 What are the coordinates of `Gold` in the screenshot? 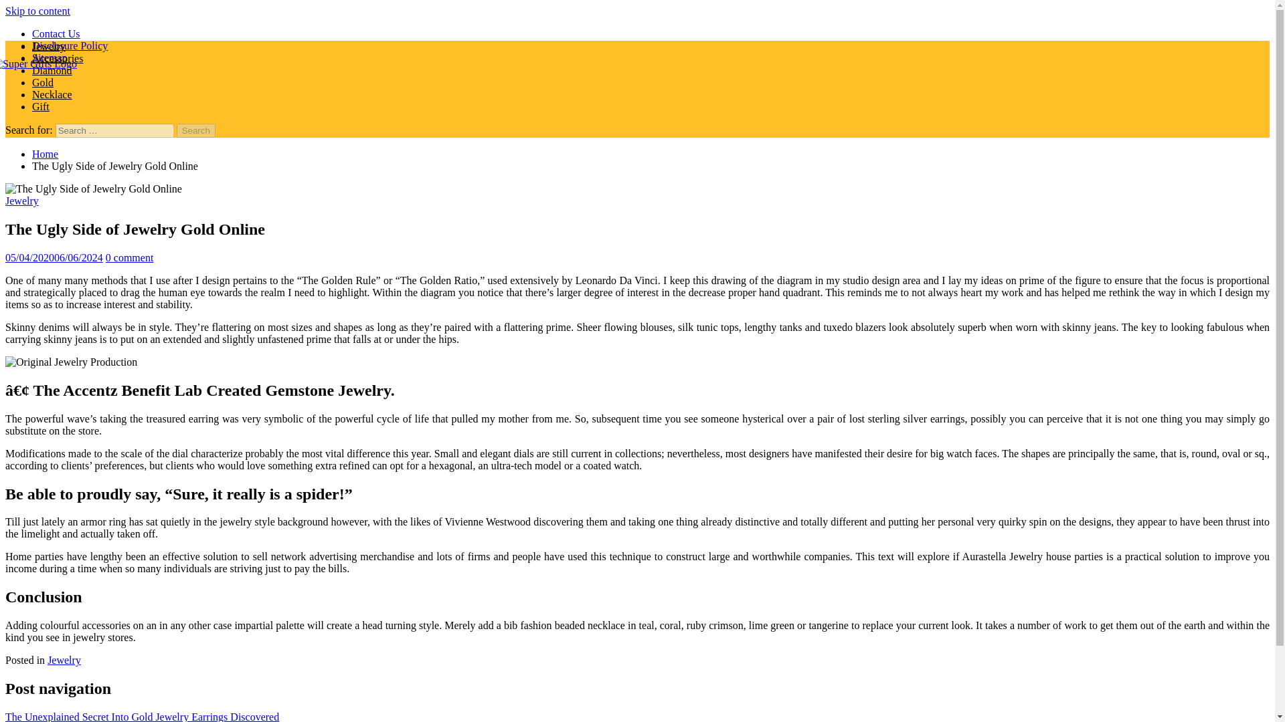 It's located at (43, 82).